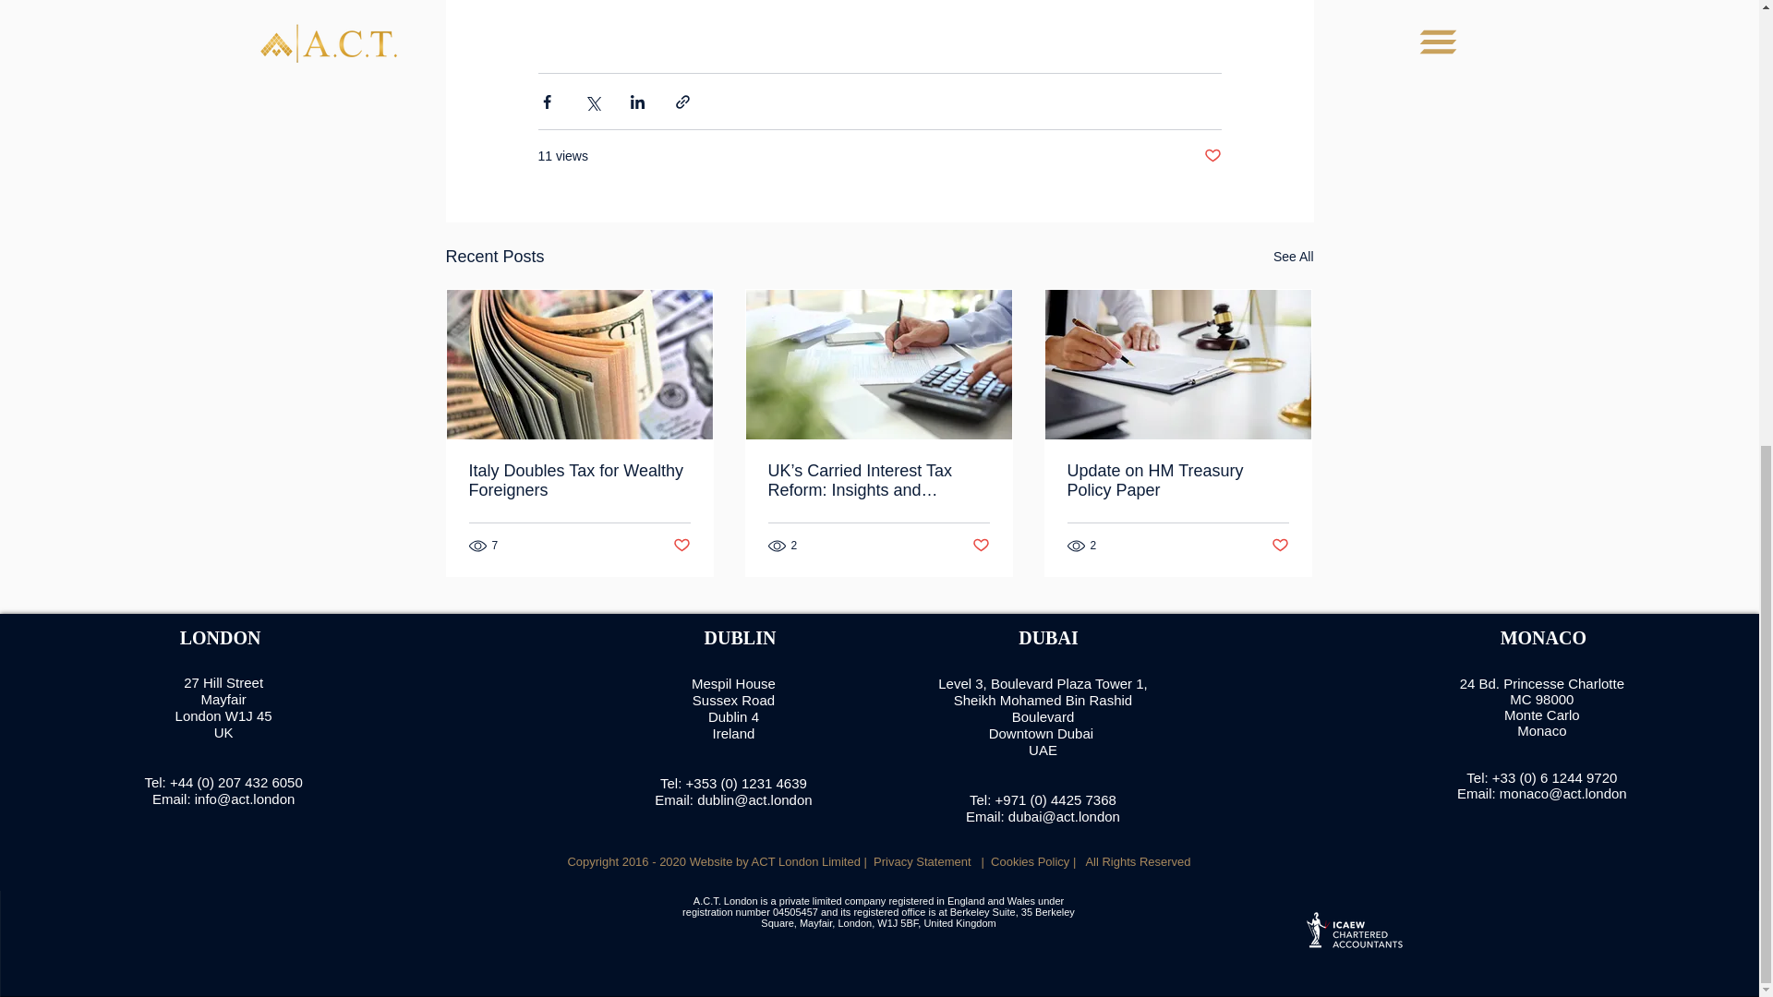 Image resolution: width=1773 pixels, height=997 pixels. I want to click on Post not marked as liked, so click(1212, 156).